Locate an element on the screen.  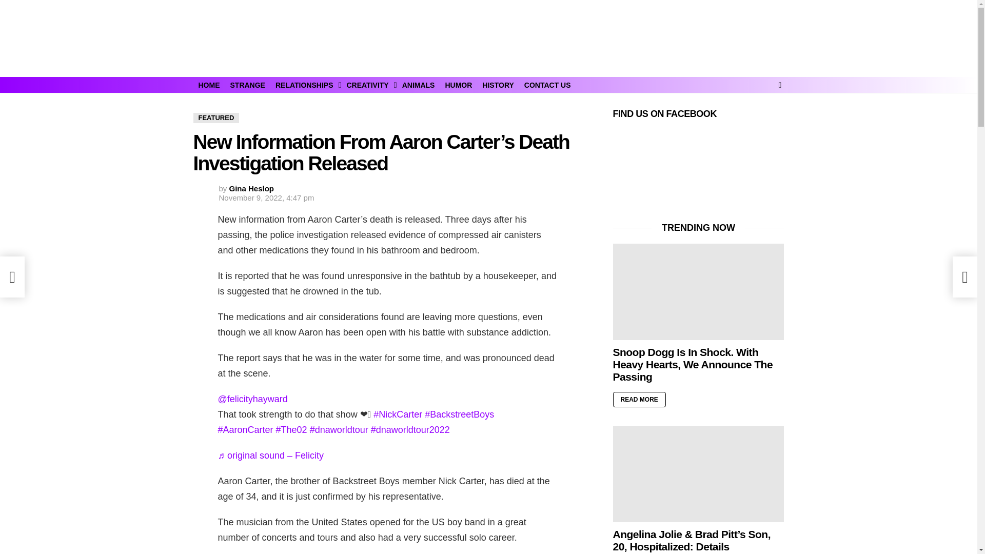
aaroncarter is located at coordinates (245, 430).